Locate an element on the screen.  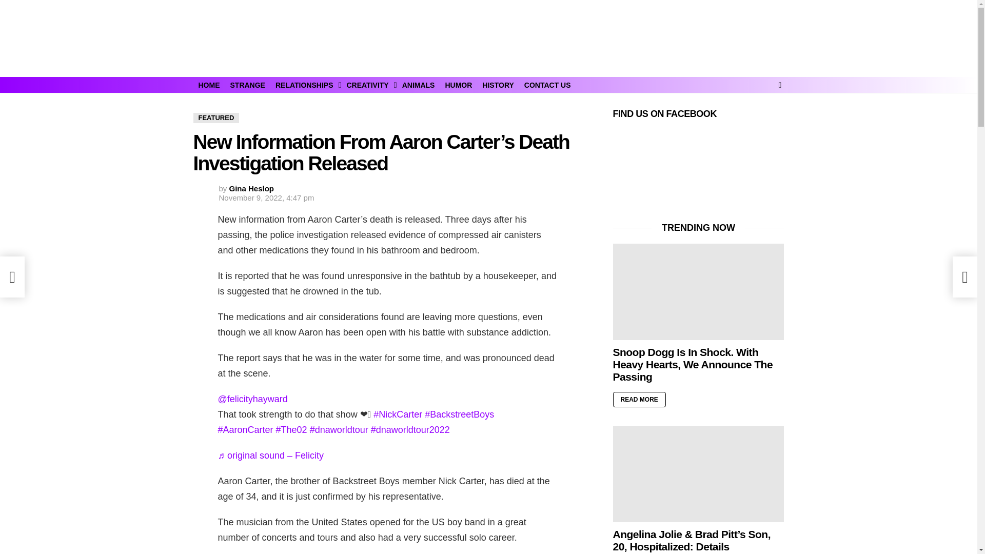
aaroncarter is located at coordinates (245, 430).